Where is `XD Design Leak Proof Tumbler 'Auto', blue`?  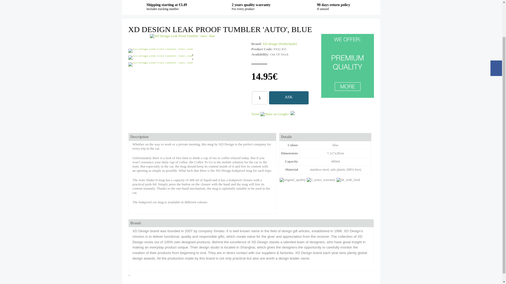 XD Design Leak Proof Tumbler 'Auto', blue is located at coordinates (160, 57).